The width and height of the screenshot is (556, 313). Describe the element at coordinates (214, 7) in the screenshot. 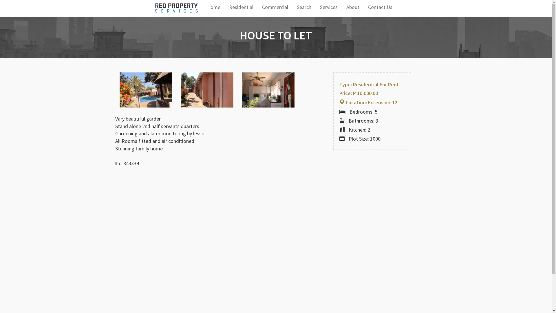

I see `Home` at that location.